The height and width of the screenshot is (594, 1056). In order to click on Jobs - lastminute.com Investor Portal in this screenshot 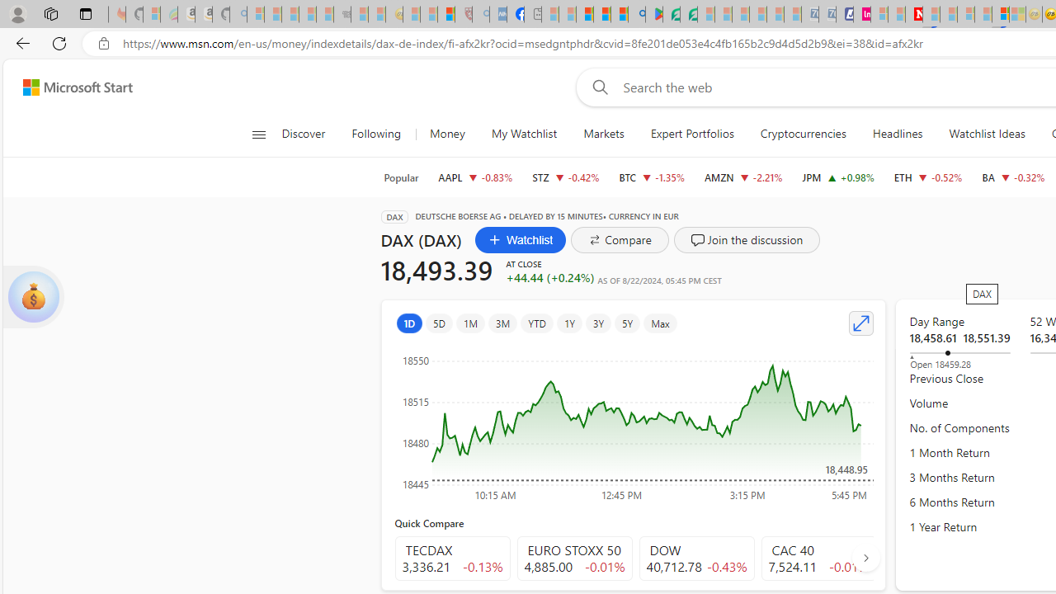, I will do `click(861, 15)`.